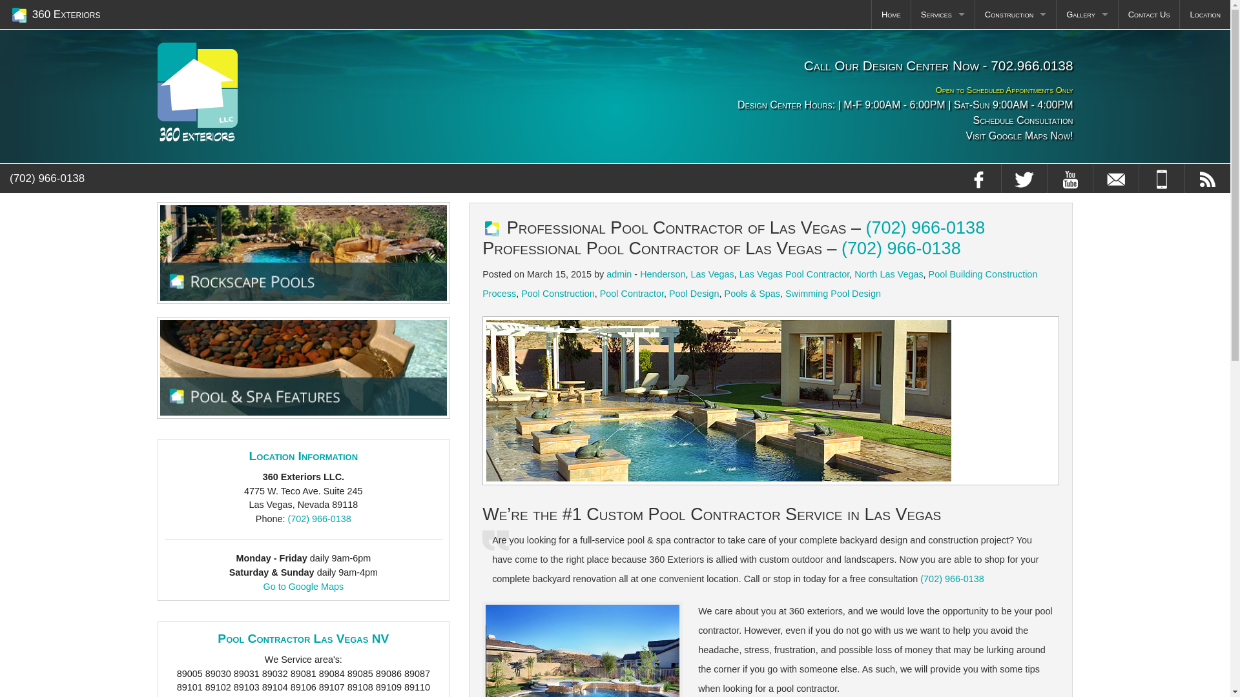 This screenshot has width=1240, height=697. I want to click on Services, so click(943, 14).